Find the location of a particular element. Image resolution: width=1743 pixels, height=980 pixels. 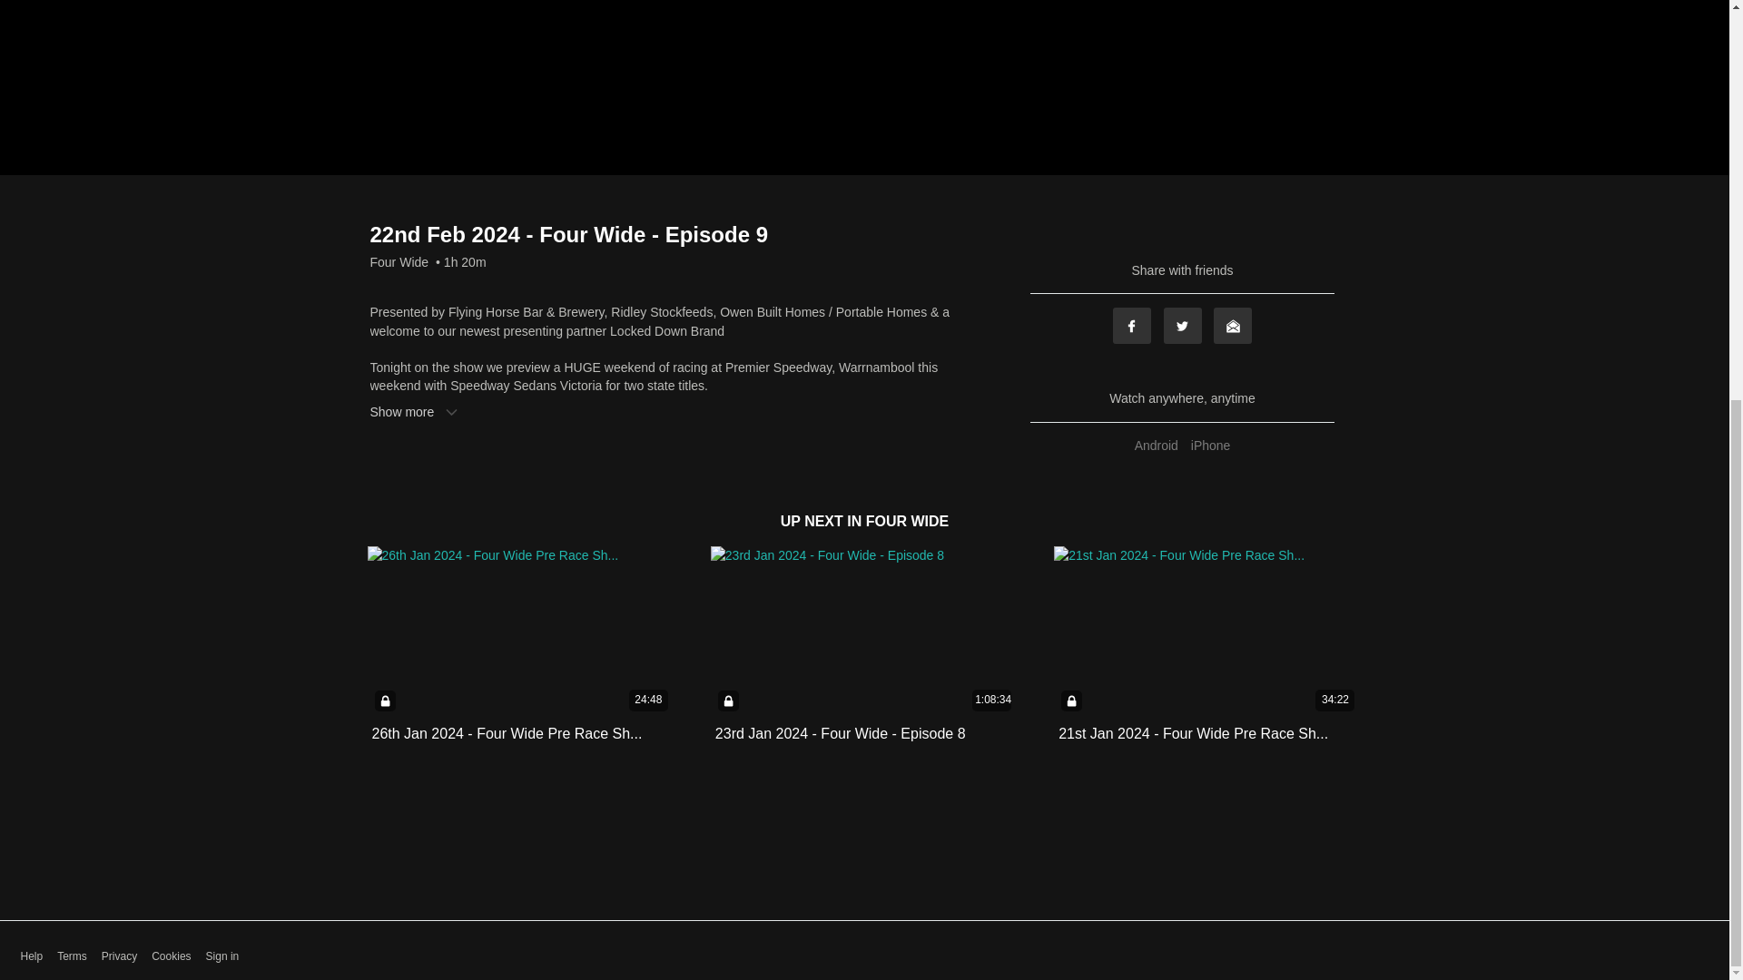

Help is located at coordinates (31, 956).